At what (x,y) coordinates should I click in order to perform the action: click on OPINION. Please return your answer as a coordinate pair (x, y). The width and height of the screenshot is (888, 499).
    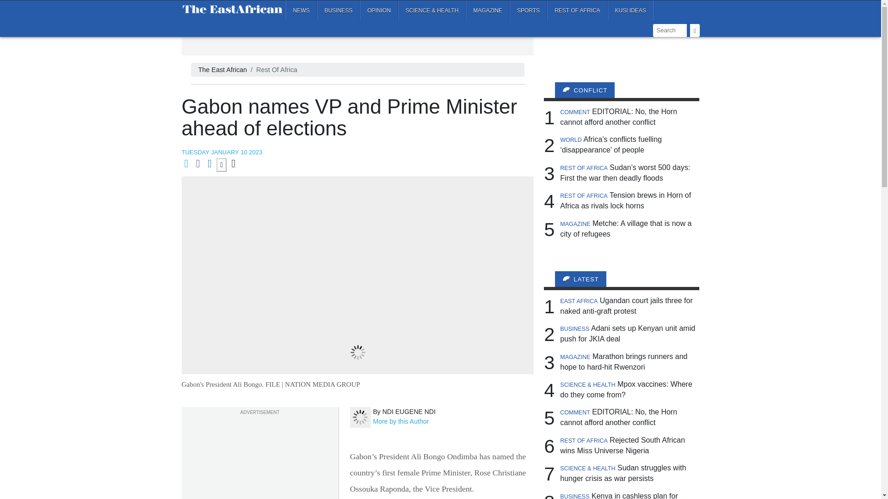
    Looking at the image, I should click on (378, 10).